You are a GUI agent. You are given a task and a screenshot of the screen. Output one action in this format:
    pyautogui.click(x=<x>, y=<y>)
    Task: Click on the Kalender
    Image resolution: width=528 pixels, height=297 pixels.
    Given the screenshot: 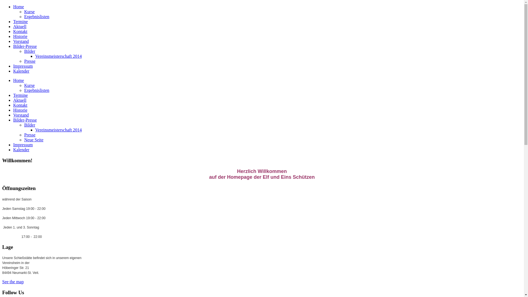 What is the action you would take?
    pyautogui.click(x=21, y=150)
    